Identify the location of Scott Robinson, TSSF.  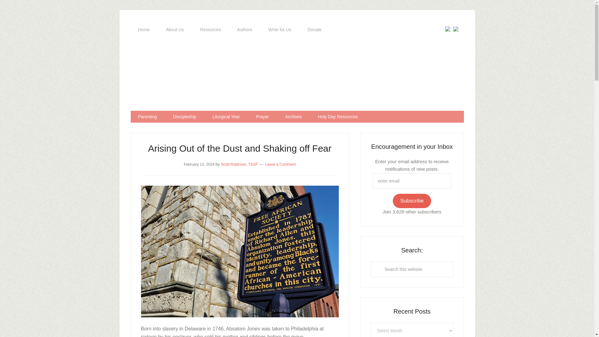
(240, 164).